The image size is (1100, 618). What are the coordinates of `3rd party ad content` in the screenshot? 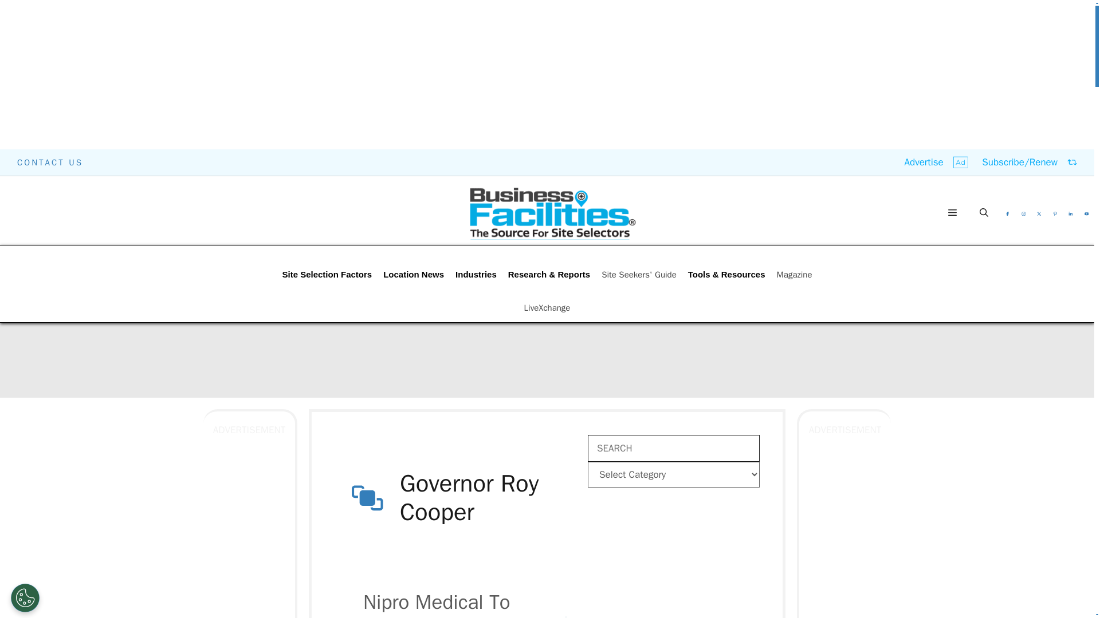 It's located at (816, 203).